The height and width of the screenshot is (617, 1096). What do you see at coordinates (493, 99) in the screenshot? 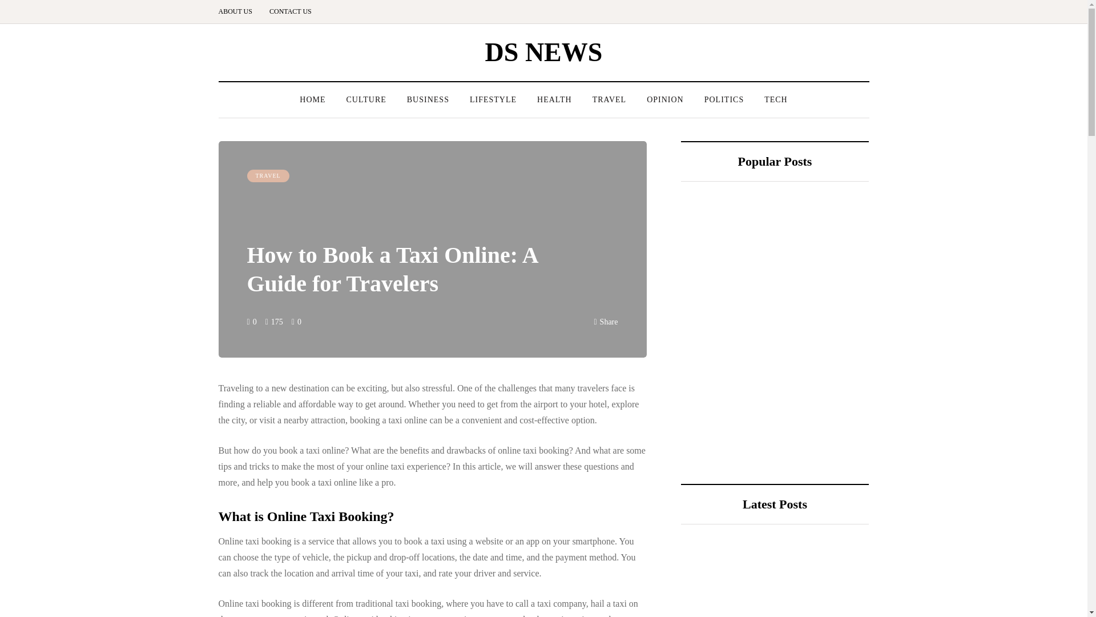
I see `LIFESTYLE` at bounding box center [493, 99].